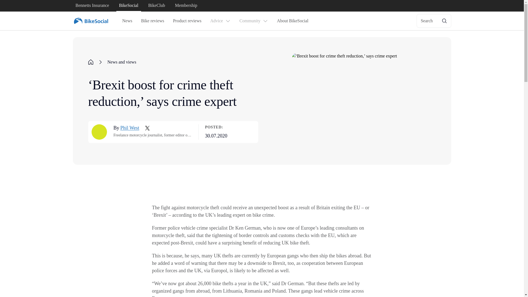 Image resolution: width=528 pixels, height=297 pixels. I want to click on News, so click(127, 21).